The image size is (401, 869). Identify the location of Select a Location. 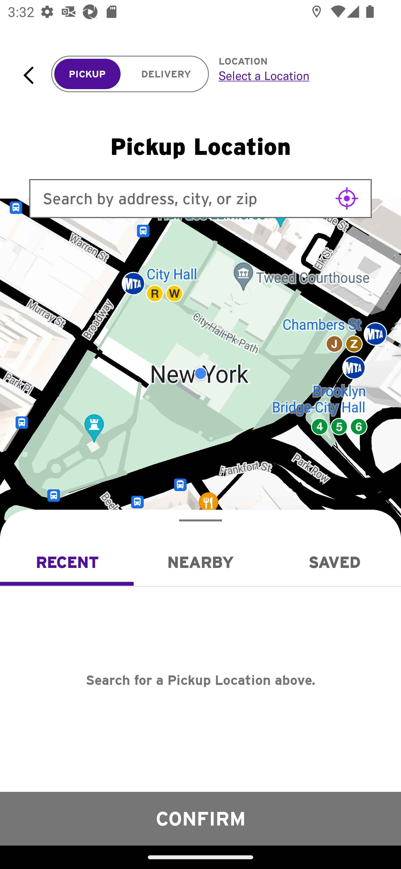
(297, 75).